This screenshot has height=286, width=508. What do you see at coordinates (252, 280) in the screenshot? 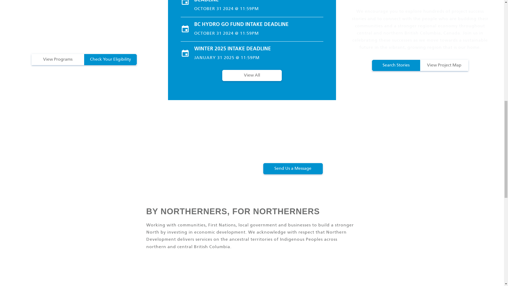
I see `State of the North Report` at bounding box center [252, 280].